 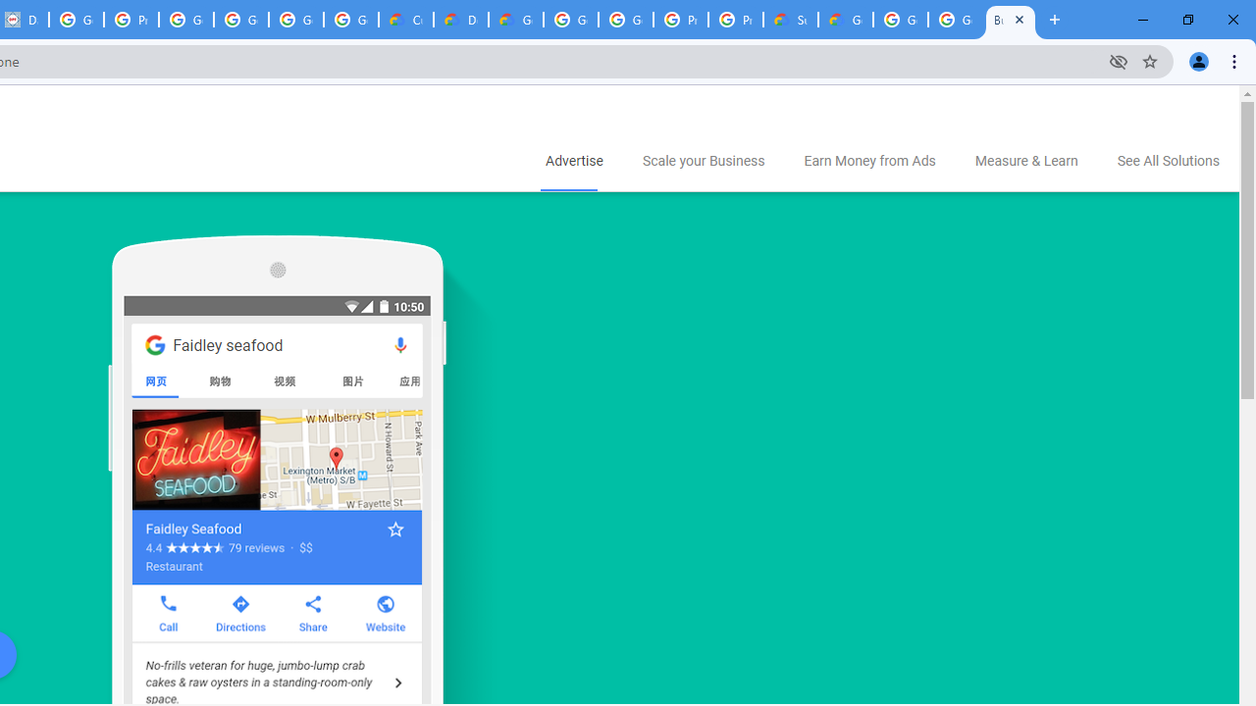 I want to click on Support Hub | Google Cloud, so click(x=791, y=20).